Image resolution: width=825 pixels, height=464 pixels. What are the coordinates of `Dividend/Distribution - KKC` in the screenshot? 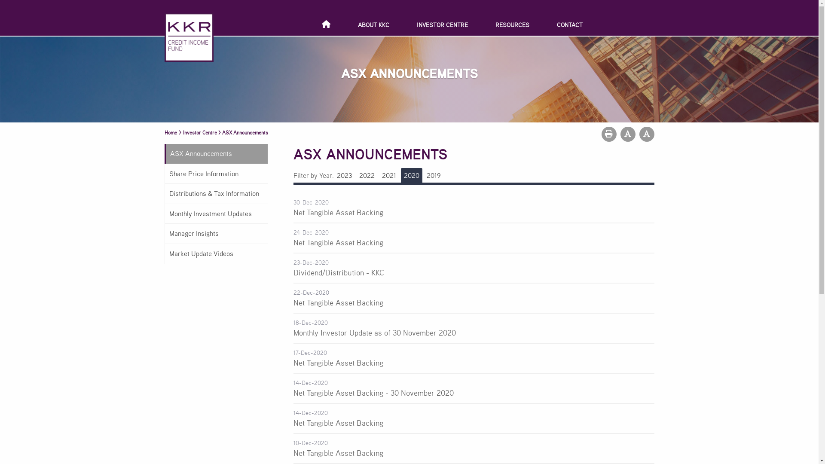 It's located at (339, 272).